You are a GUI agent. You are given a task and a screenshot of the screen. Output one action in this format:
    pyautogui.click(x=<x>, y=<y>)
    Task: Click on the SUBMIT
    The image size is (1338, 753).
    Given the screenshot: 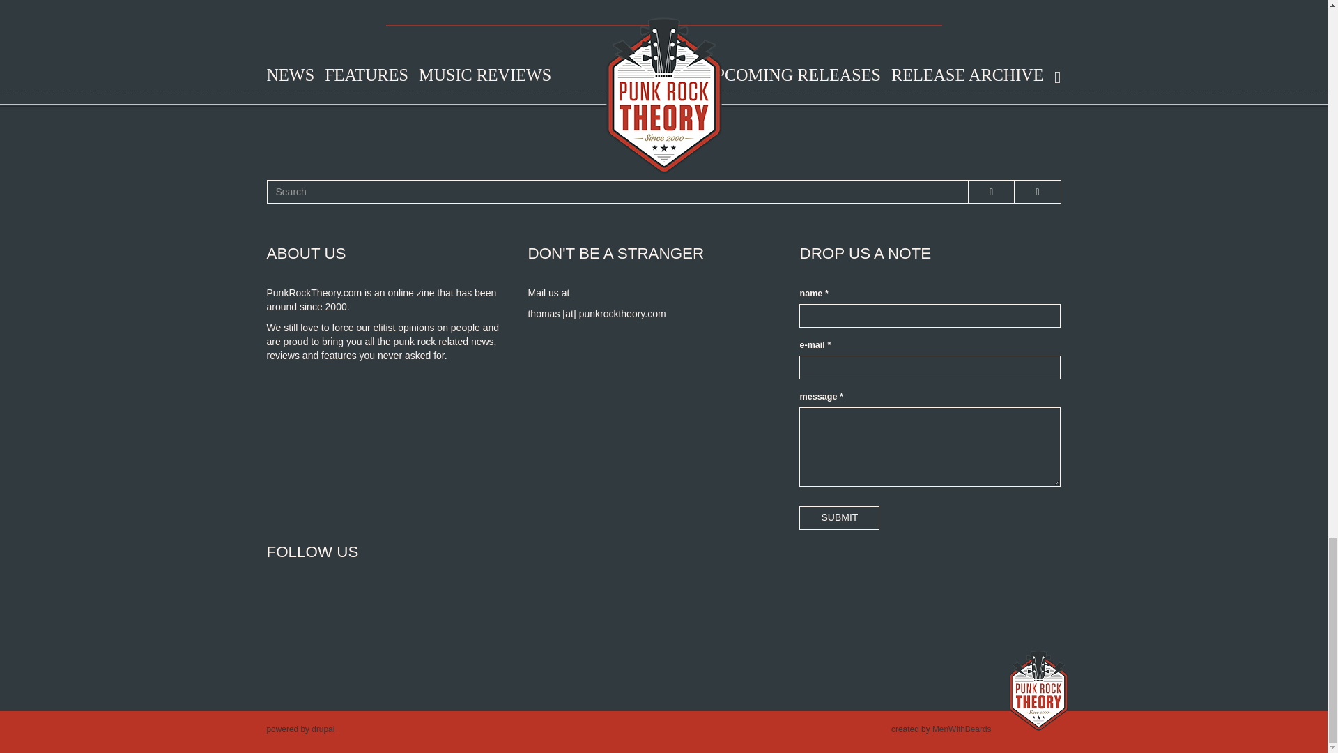 What is the action you would take?
    pyautogui.click(x=839, y=517)
    